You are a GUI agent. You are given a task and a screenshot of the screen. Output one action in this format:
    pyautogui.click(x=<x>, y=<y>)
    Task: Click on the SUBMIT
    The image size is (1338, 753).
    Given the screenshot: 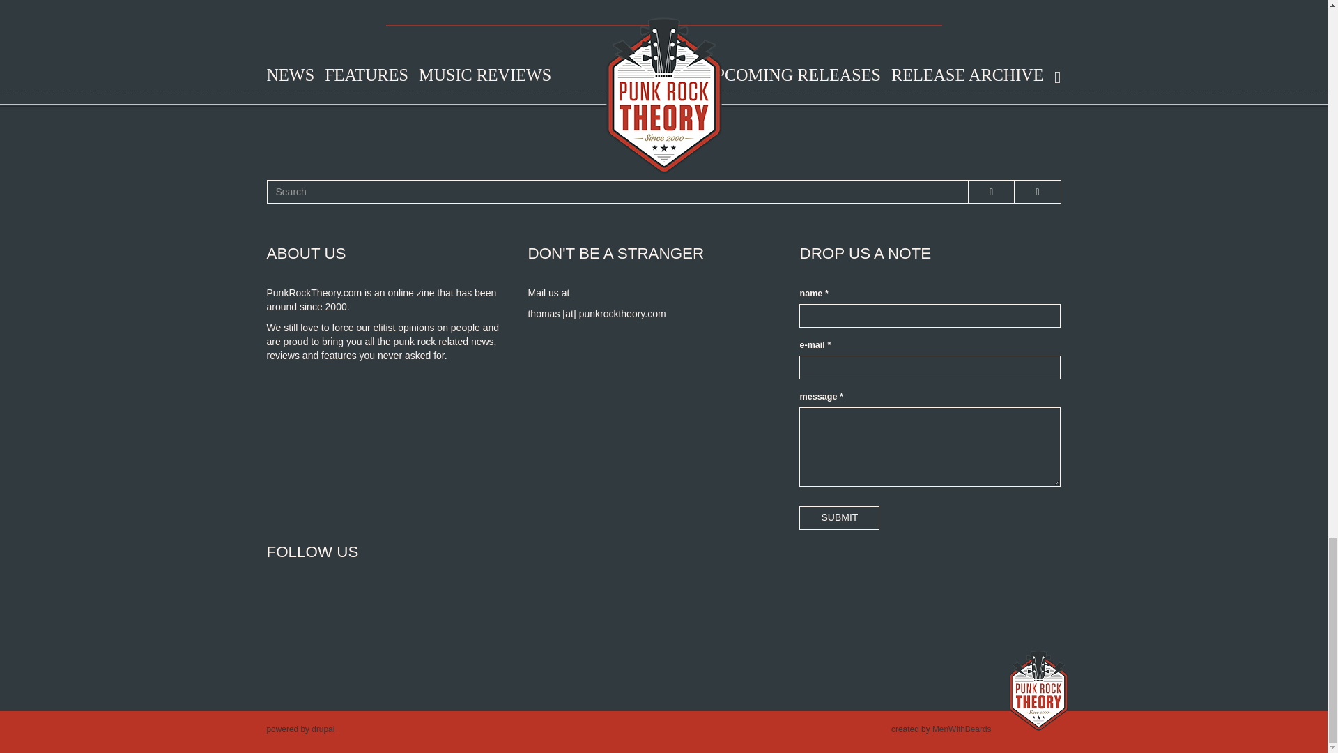 What is the action you would take?
    pyautogui.click(x=839, y=517)
    